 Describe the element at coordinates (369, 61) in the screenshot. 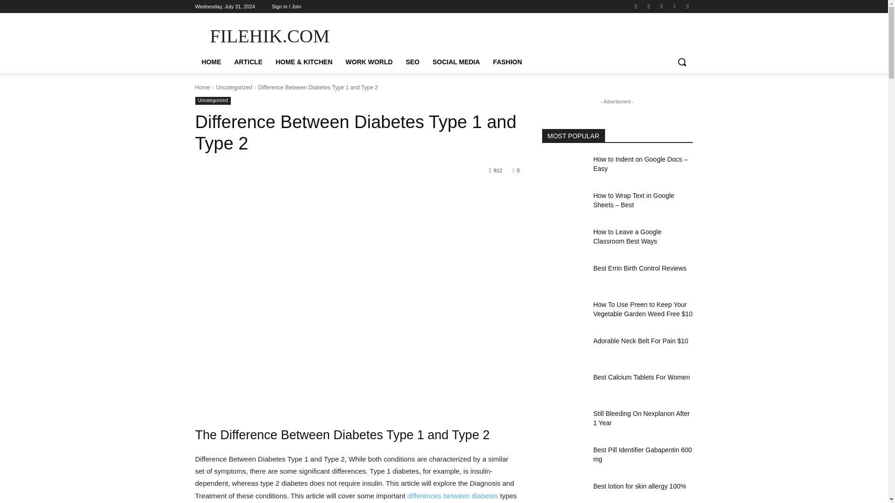

I see `WORK WORLD` at that location.